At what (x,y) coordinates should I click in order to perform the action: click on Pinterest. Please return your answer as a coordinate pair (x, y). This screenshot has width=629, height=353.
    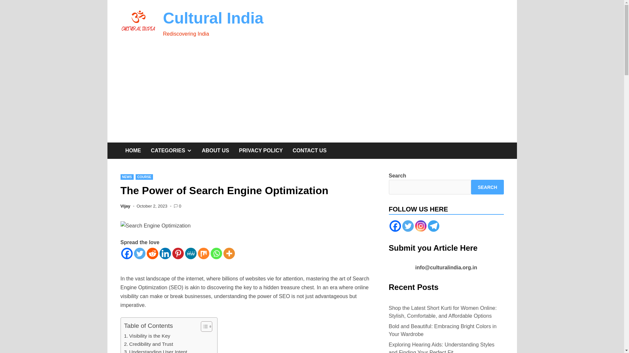
    Looking at the image, I should click on (178, 253).